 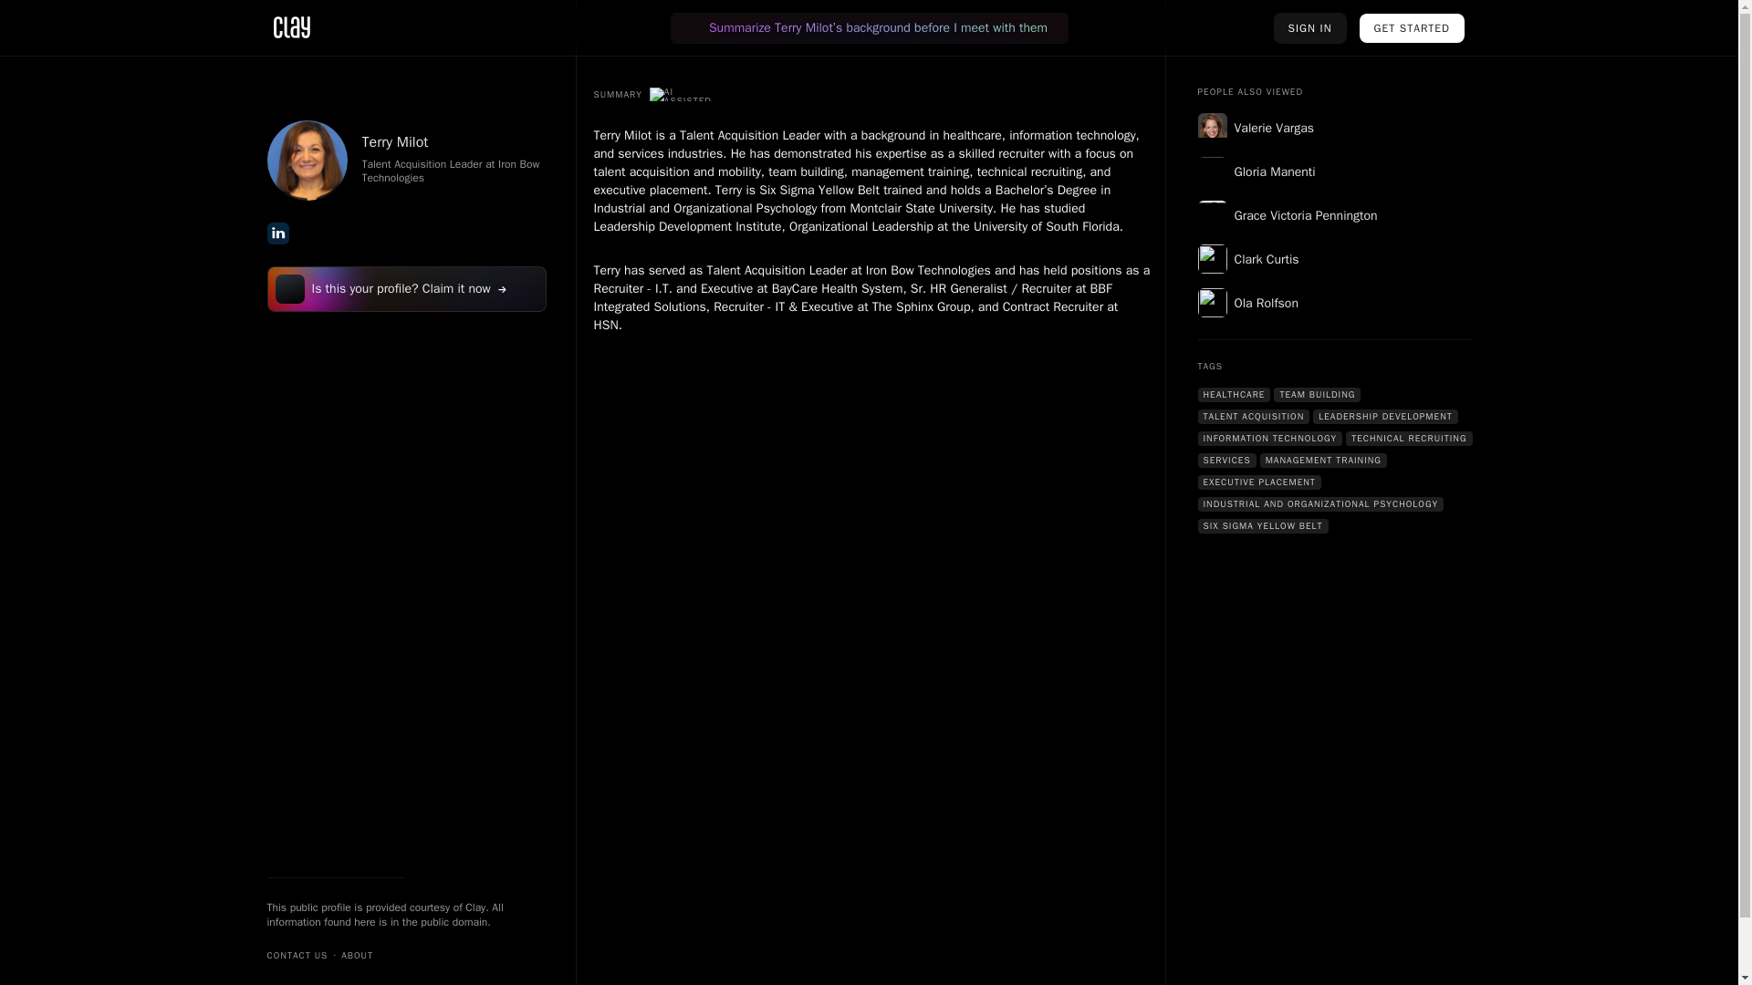 What do you see at coordinates (1334, 259) in the screenshot?
I see `Clark Curtis` at bounding box center [1334, 259].